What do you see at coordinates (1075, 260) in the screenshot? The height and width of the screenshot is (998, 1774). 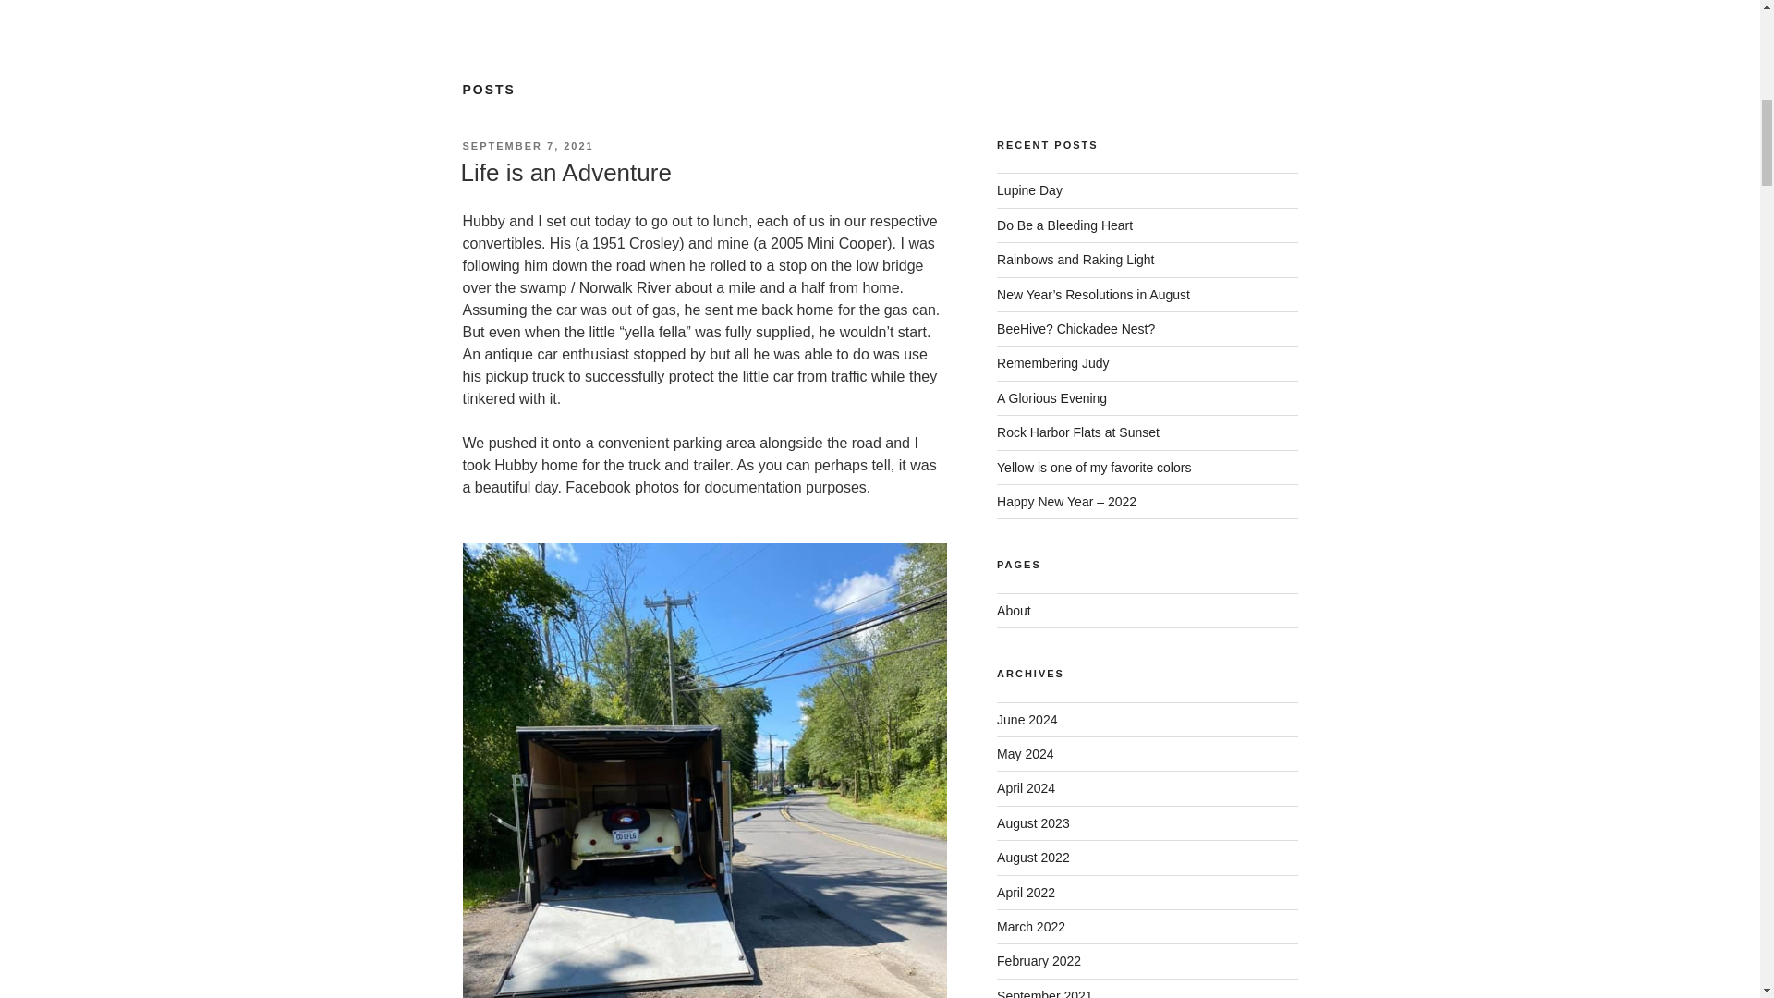 I see `Rainbows and Raking Light` at bounding box center [1075, 260].